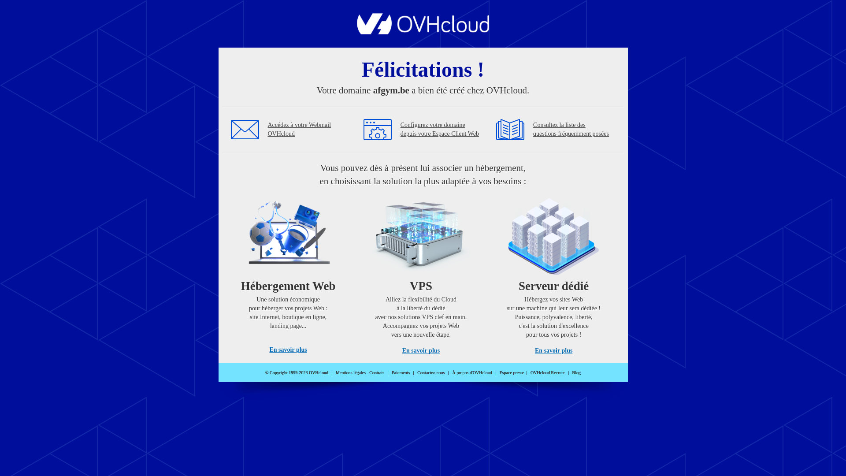 The width and height of the screenshot is (846, 476). I want to click on Contactez-nous, so click(431, 373).